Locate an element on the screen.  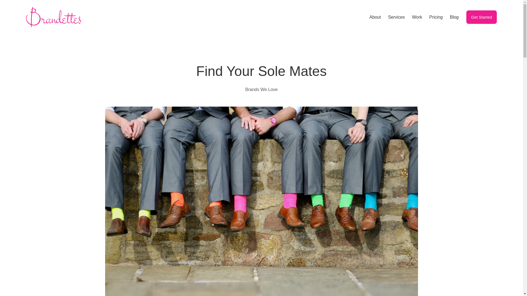
About is located at coordinates (375, 17).